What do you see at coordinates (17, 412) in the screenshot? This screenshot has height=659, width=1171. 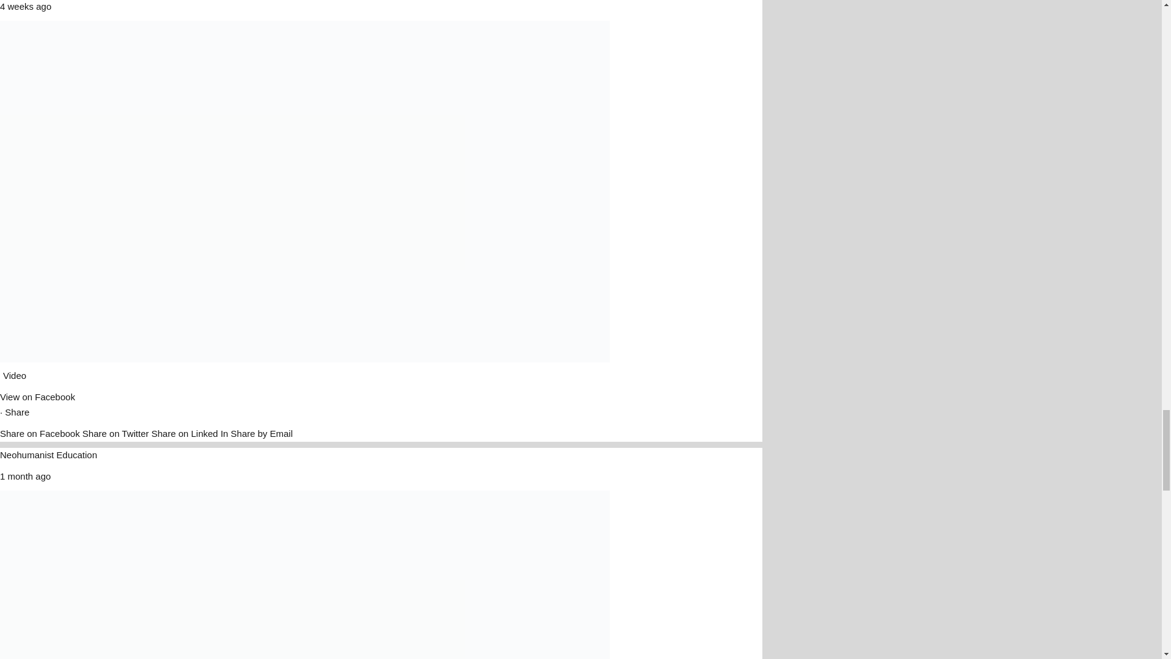 I see `Share` at bounding box center [17, 412].